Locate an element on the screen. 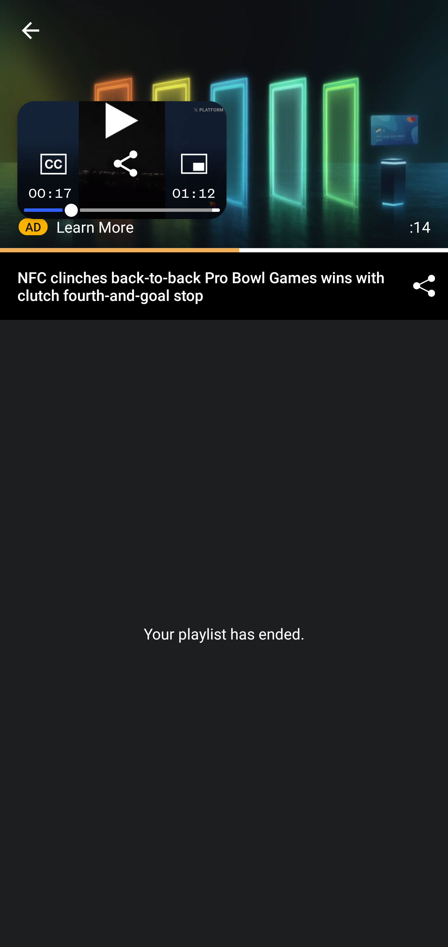  Navigate up is located at coordinates (30, 30).